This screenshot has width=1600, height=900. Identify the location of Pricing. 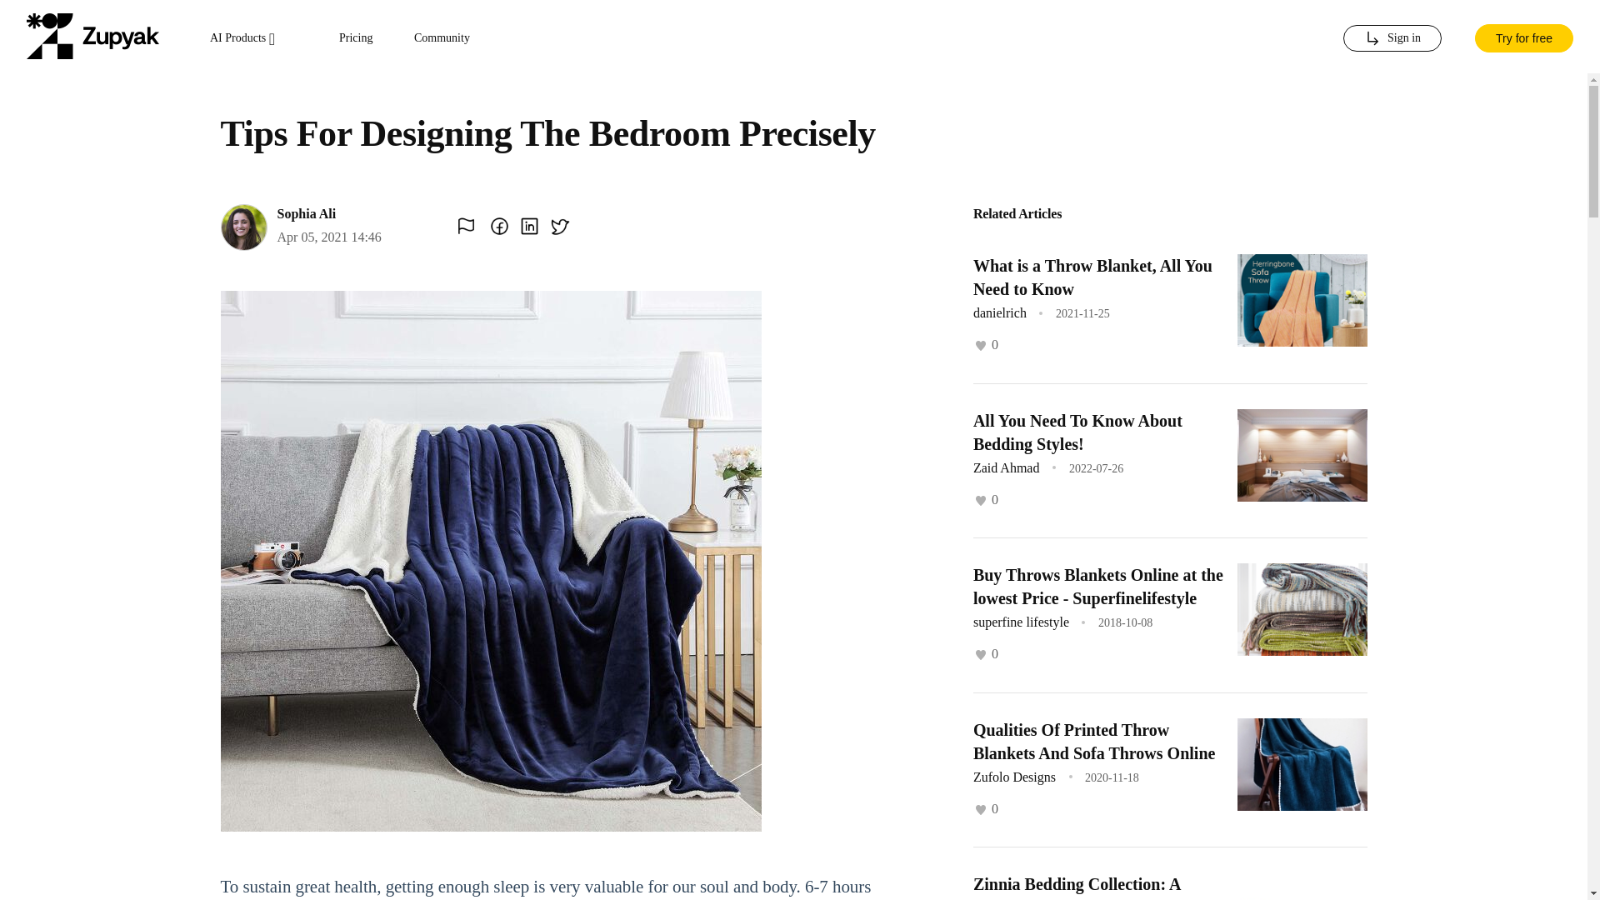
(356, 38).